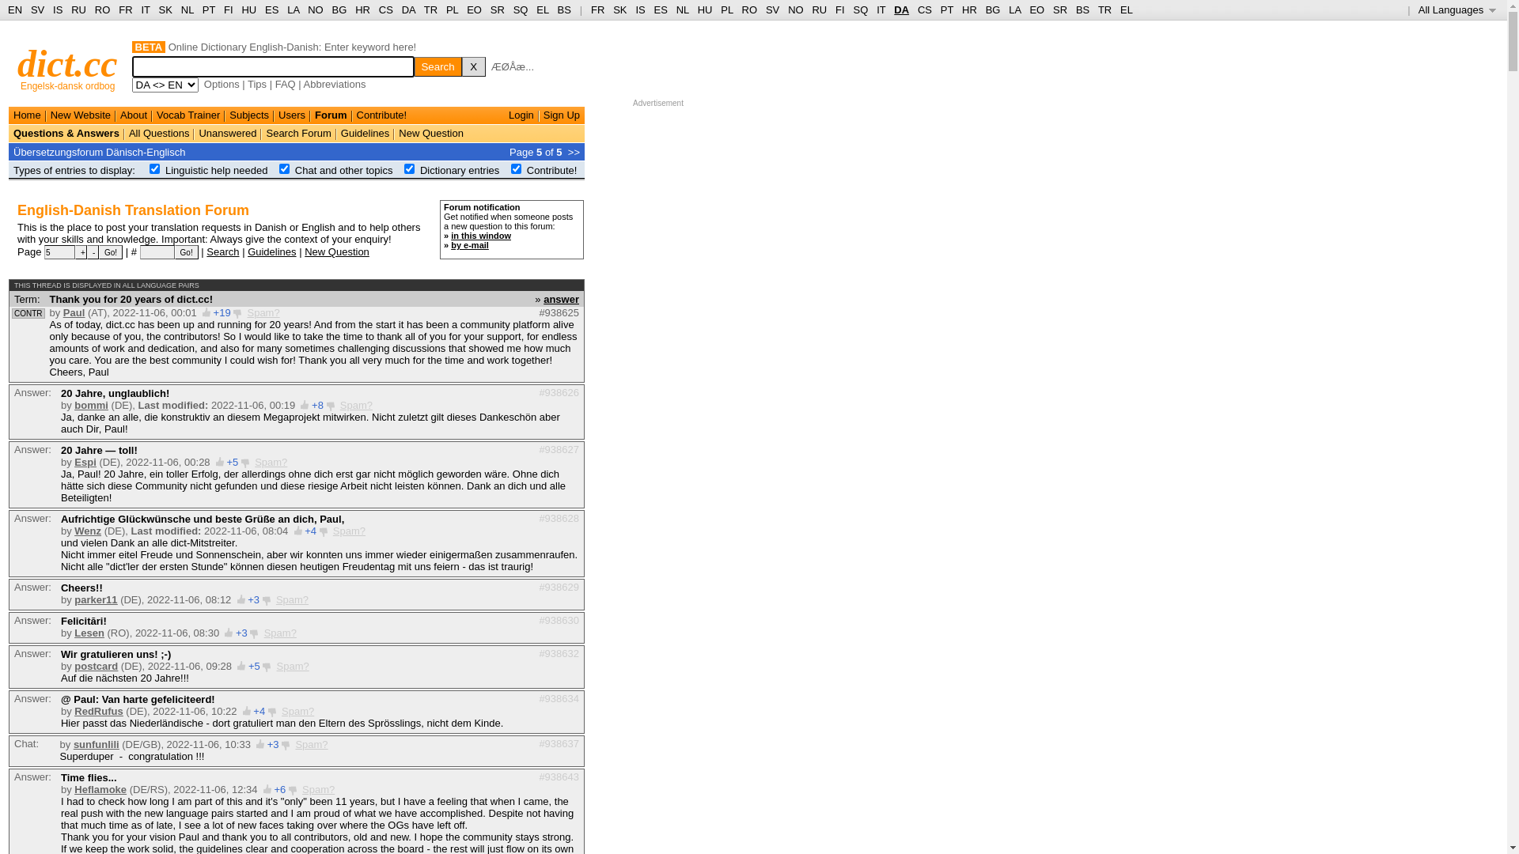  I want to click on BS, so click(565, 9).